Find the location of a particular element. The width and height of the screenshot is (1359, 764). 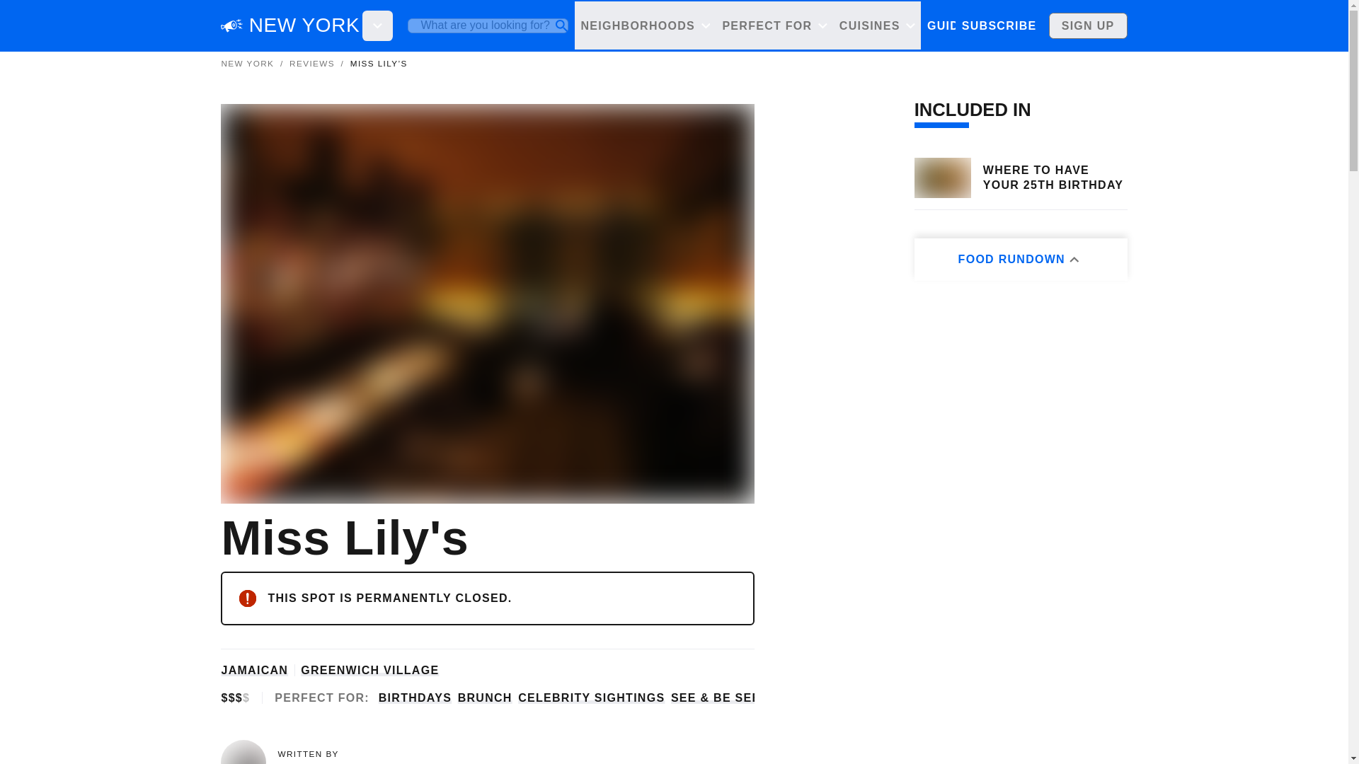

GUIDES is located at coordinates (951, 25).